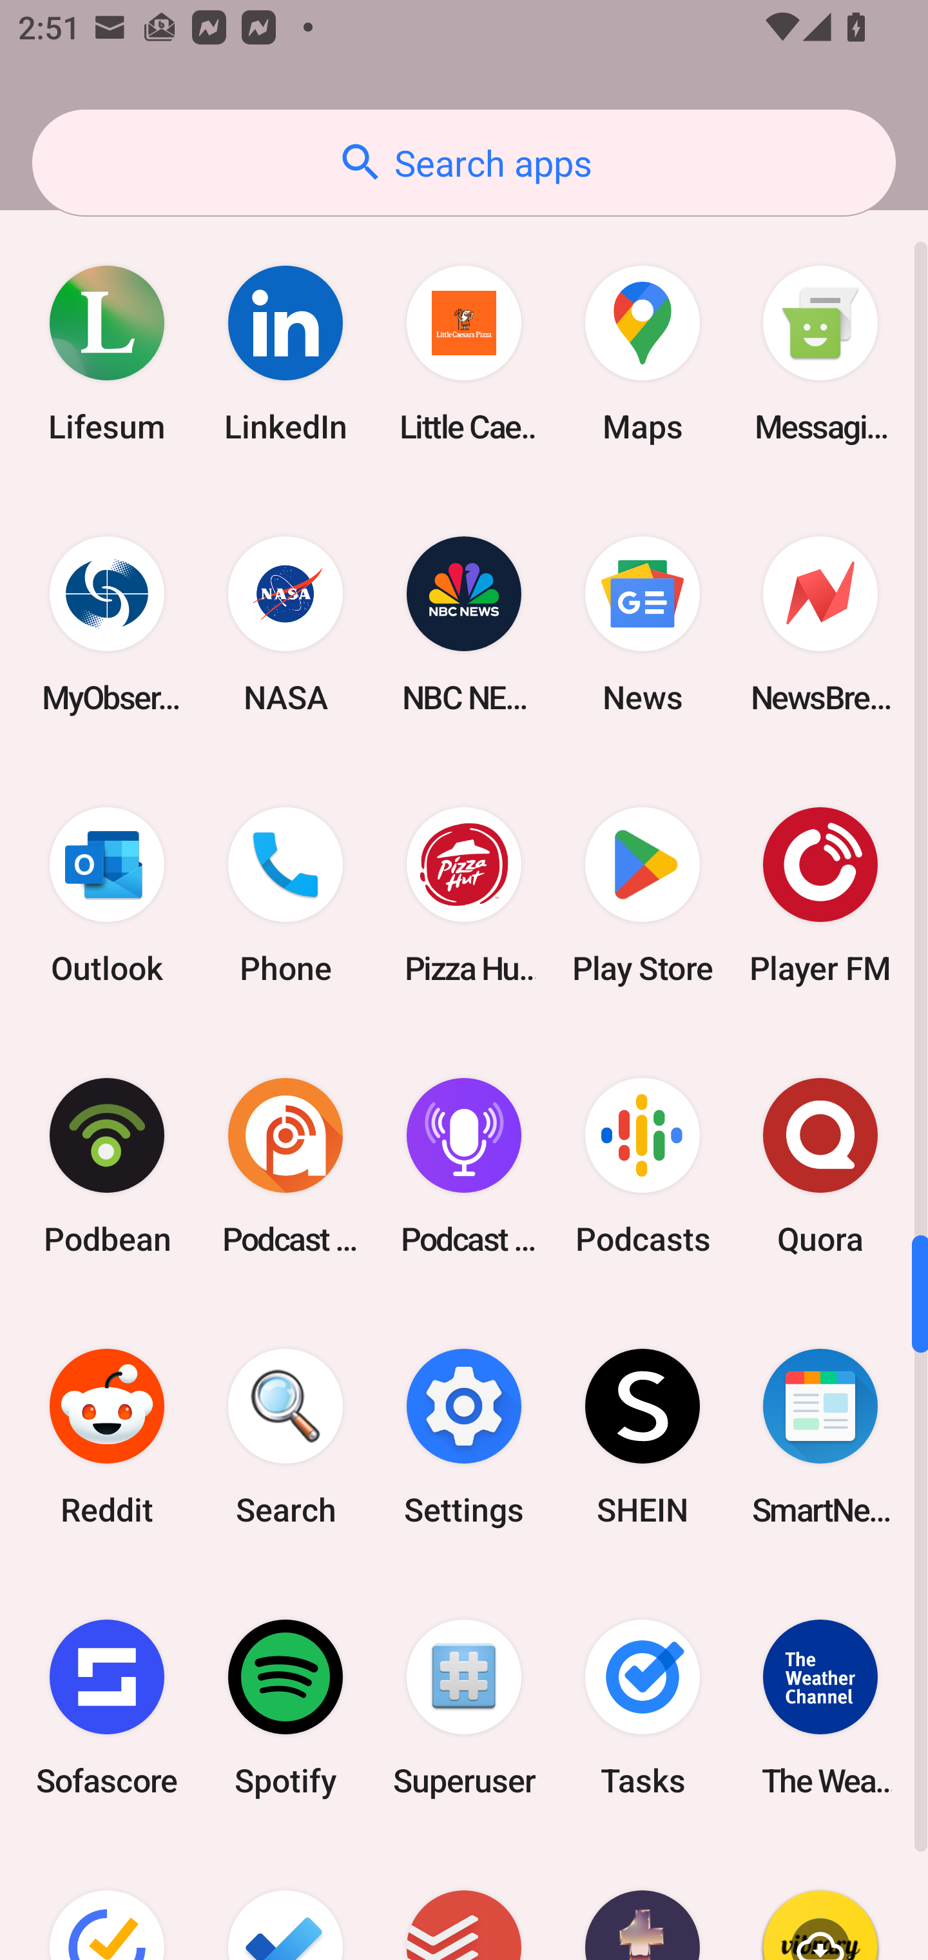 The height and width of the screenshot is (1960, 928). I want to click on NBC NEWS, so click(464, 625).